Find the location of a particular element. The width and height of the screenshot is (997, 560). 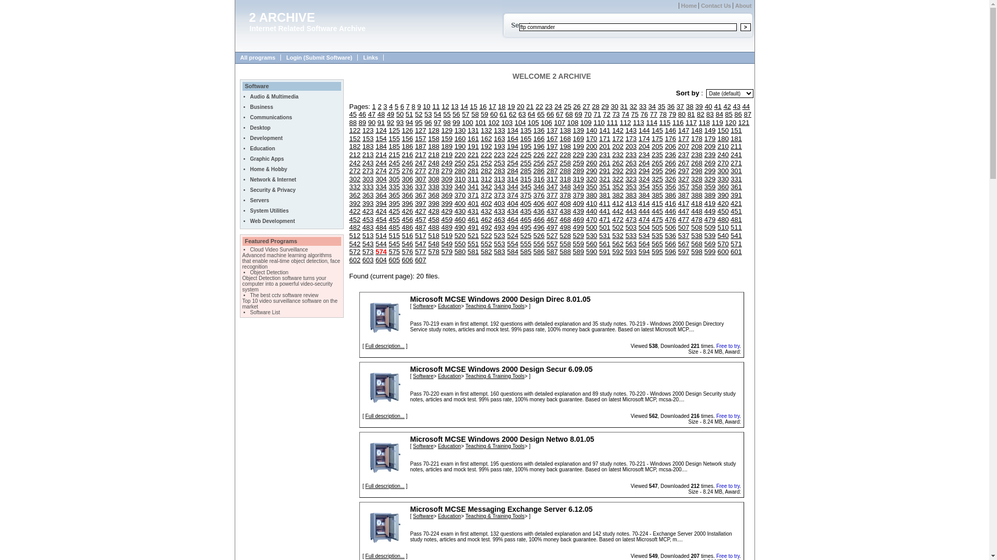

598 is located at coordinates (697, 252).